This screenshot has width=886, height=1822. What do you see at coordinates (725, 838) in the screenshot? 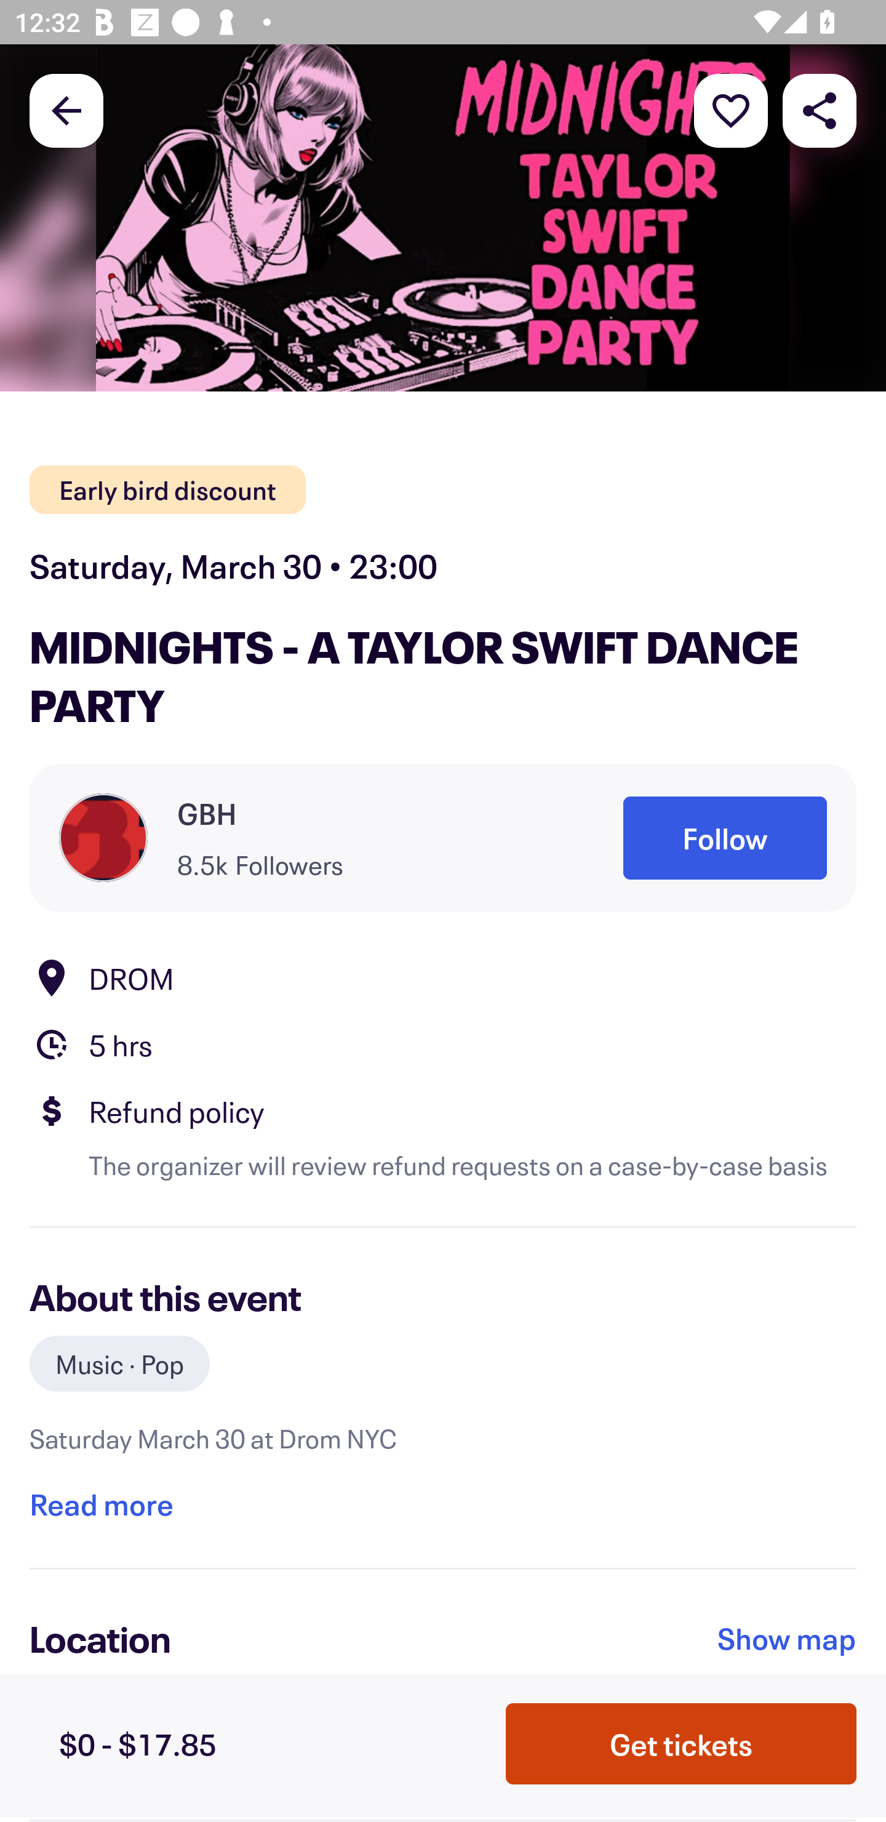
I see `Follow` at bounding box center [725, 838].